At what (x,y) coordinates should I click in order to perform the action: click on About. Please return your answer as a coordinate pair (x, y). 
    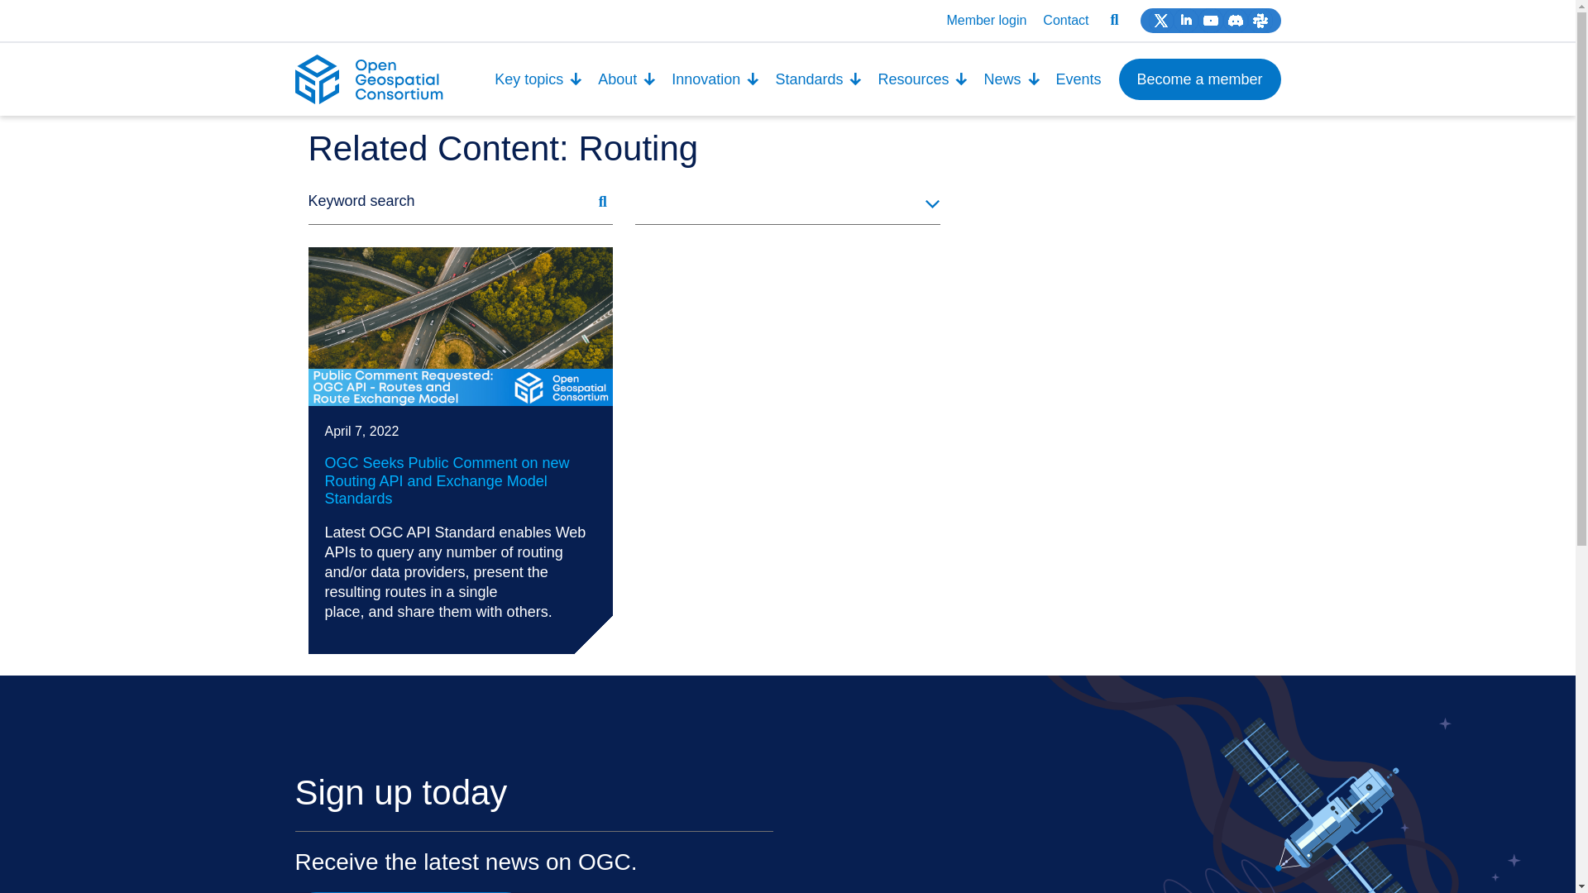
    Looking at the image, I should click on (627, 79).